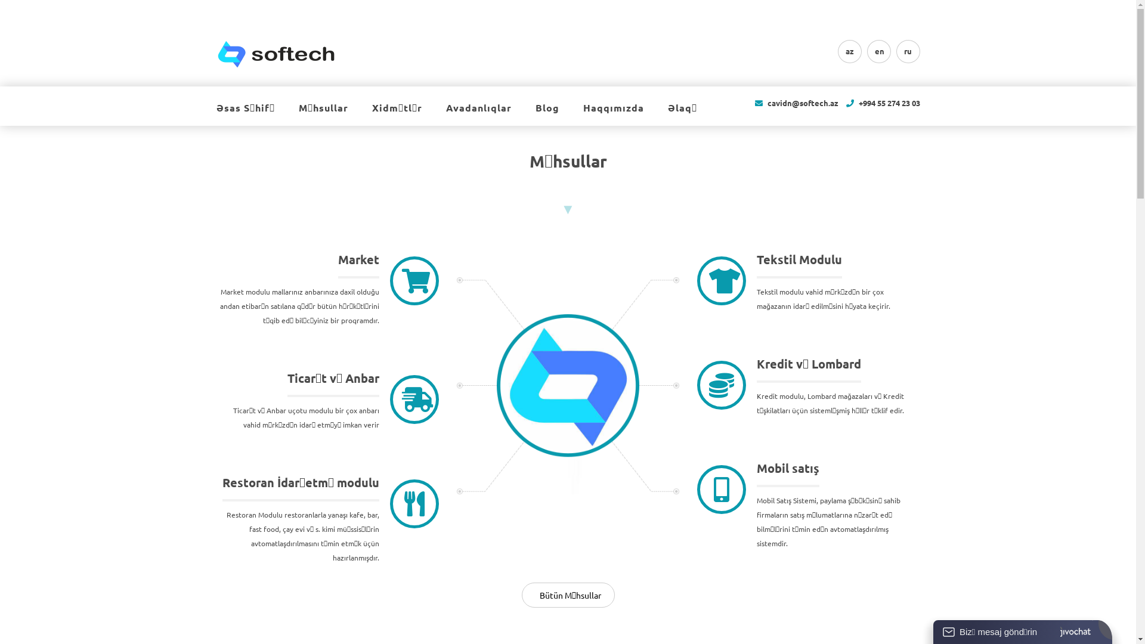 This screenshot has height=644, width=1145. I want to click on az, so click(849, 51).